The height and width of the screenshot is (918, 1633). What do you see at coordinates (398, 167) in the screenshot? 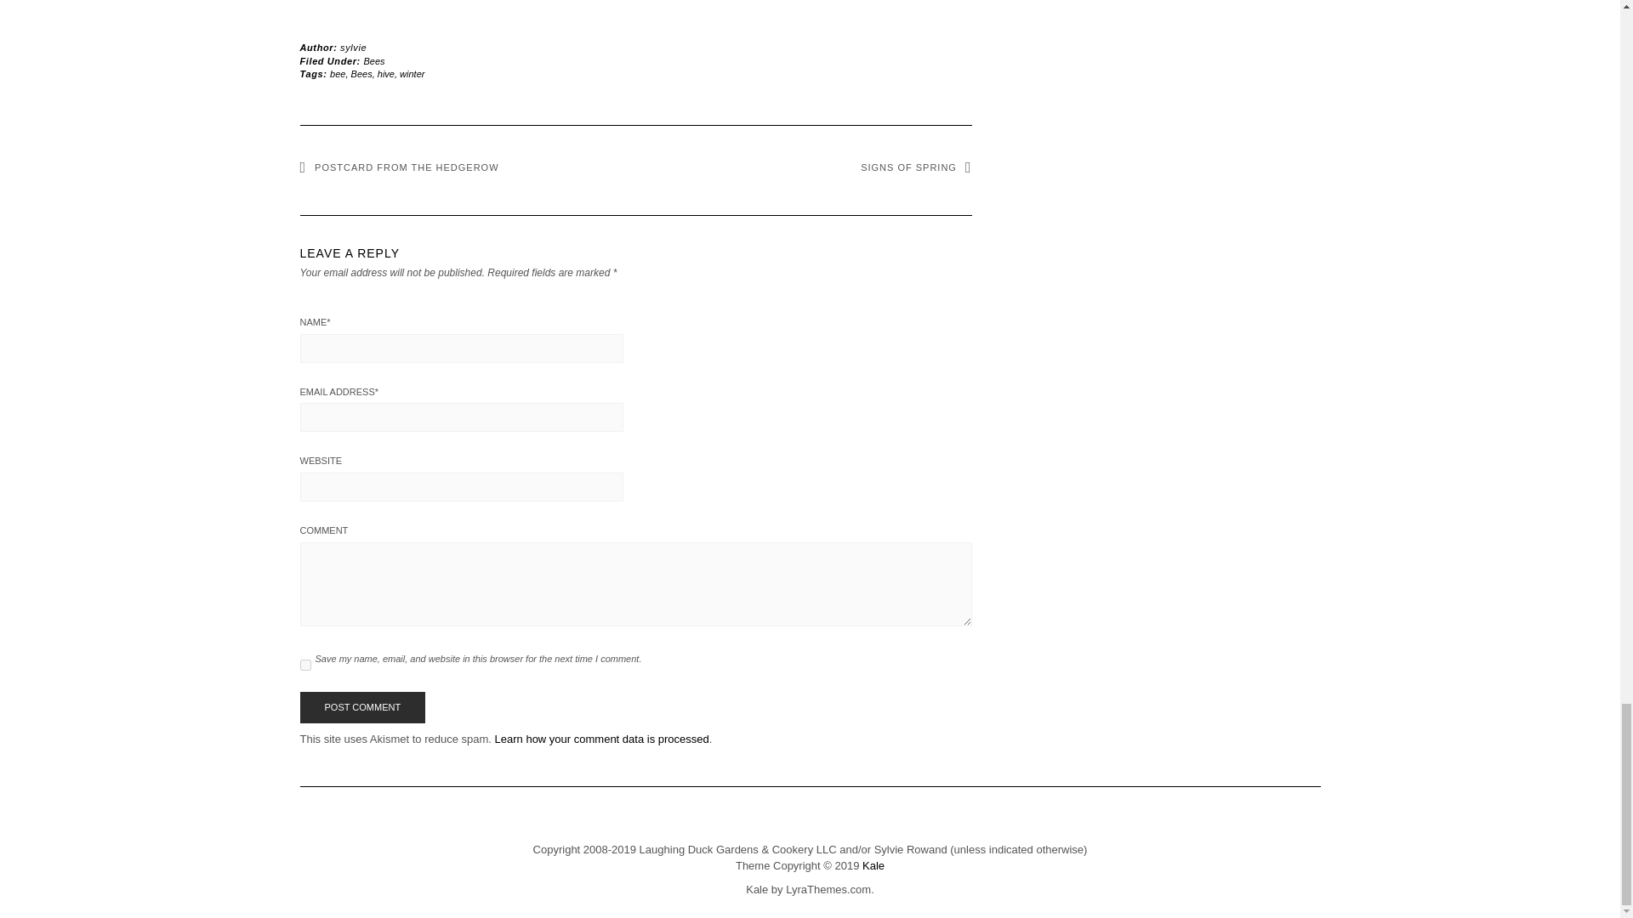
I see `POSTCARD FROM THE HEDGEROW` at bounding box center [398, 167].